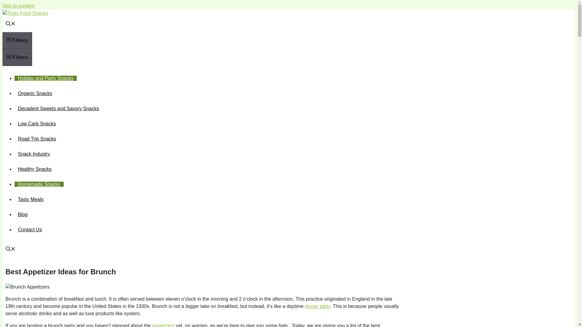  What do you see at coordinates (35, 169) in the screenshot?
I see `Healthy Snacks` at bounding box center [35, 169].